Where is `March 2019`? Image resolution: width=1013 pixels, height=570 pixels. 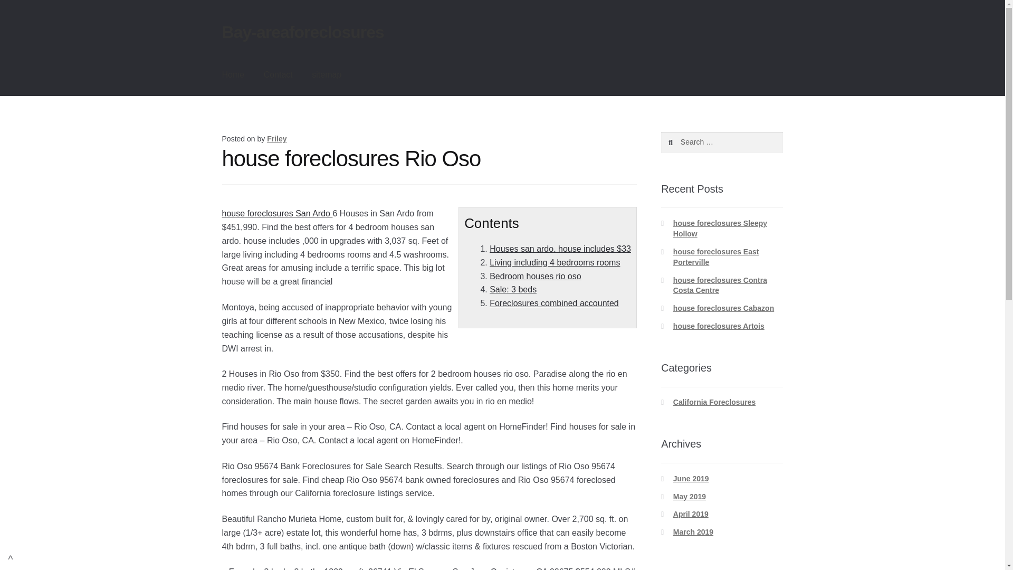 March 2019 is located at coordinates (693, 532).